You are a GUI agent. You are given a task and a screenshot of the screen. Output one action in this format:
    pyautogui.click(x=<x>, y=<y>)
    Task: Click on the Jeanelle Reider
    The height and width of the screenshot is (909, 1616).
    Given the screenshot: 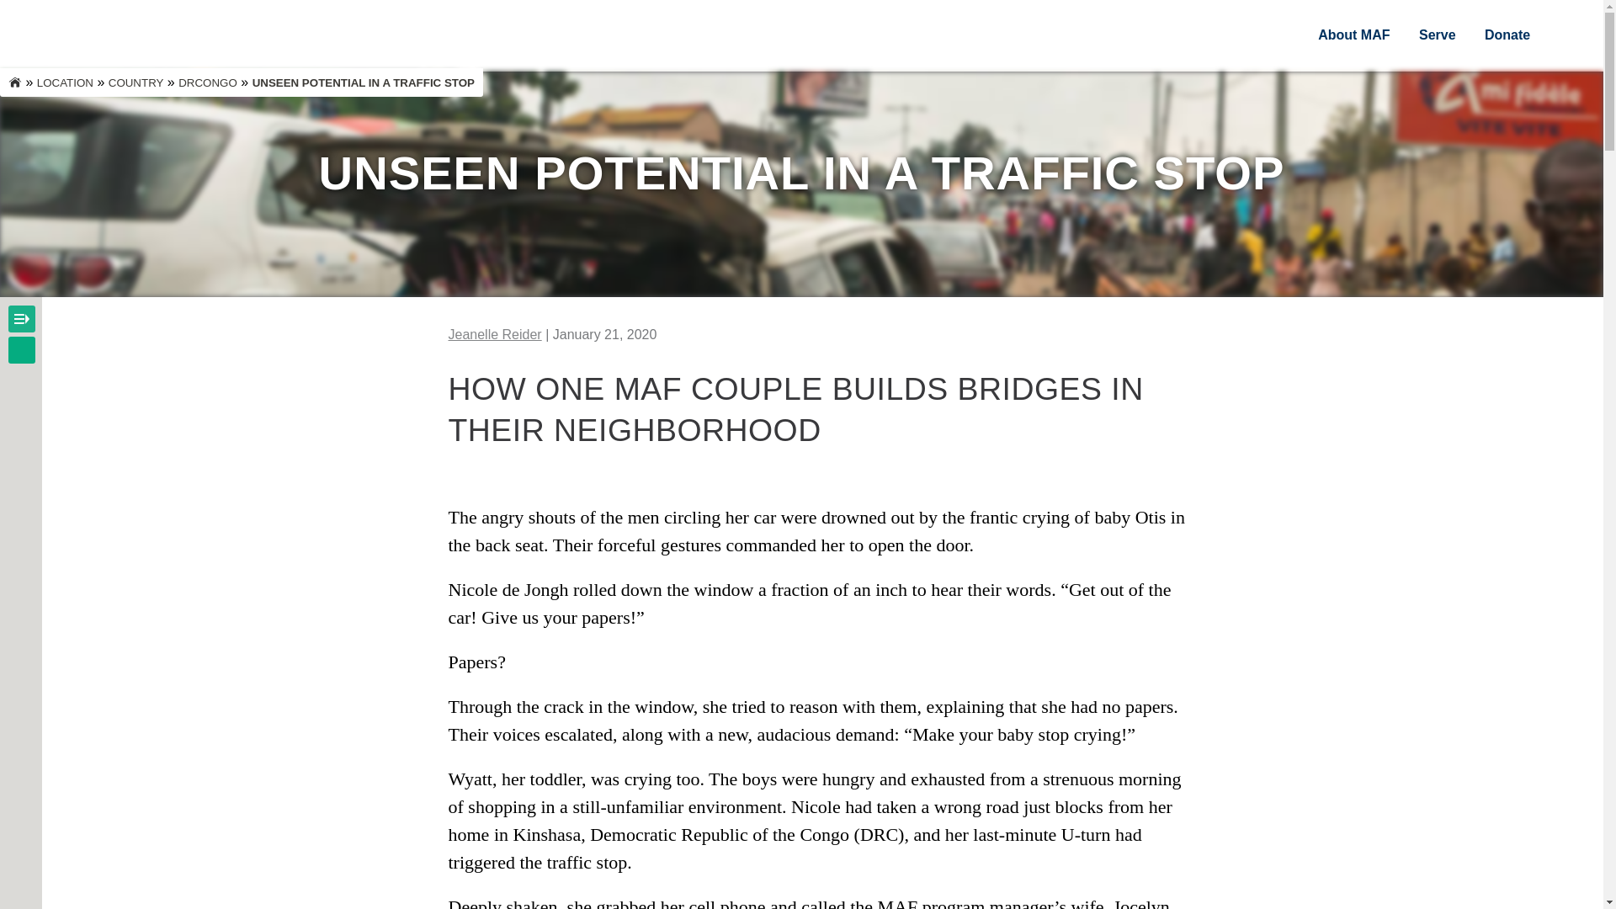 What is the action you would take?
    pyautogui.click(x=494, y=334)
    